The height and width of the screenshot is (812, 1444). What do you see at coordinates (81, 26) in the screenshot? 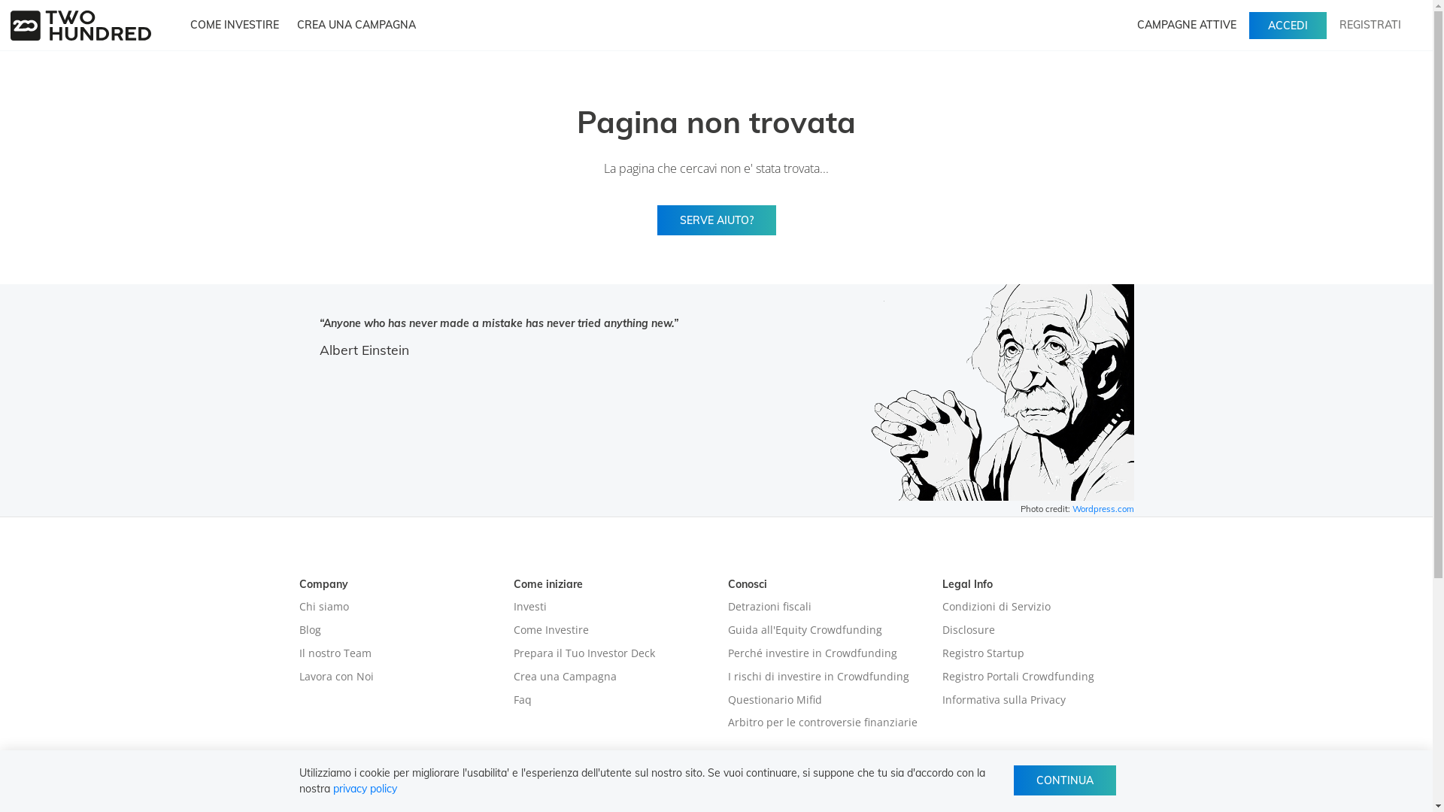
I see `200 crowd` at bounding box center [81, 26].